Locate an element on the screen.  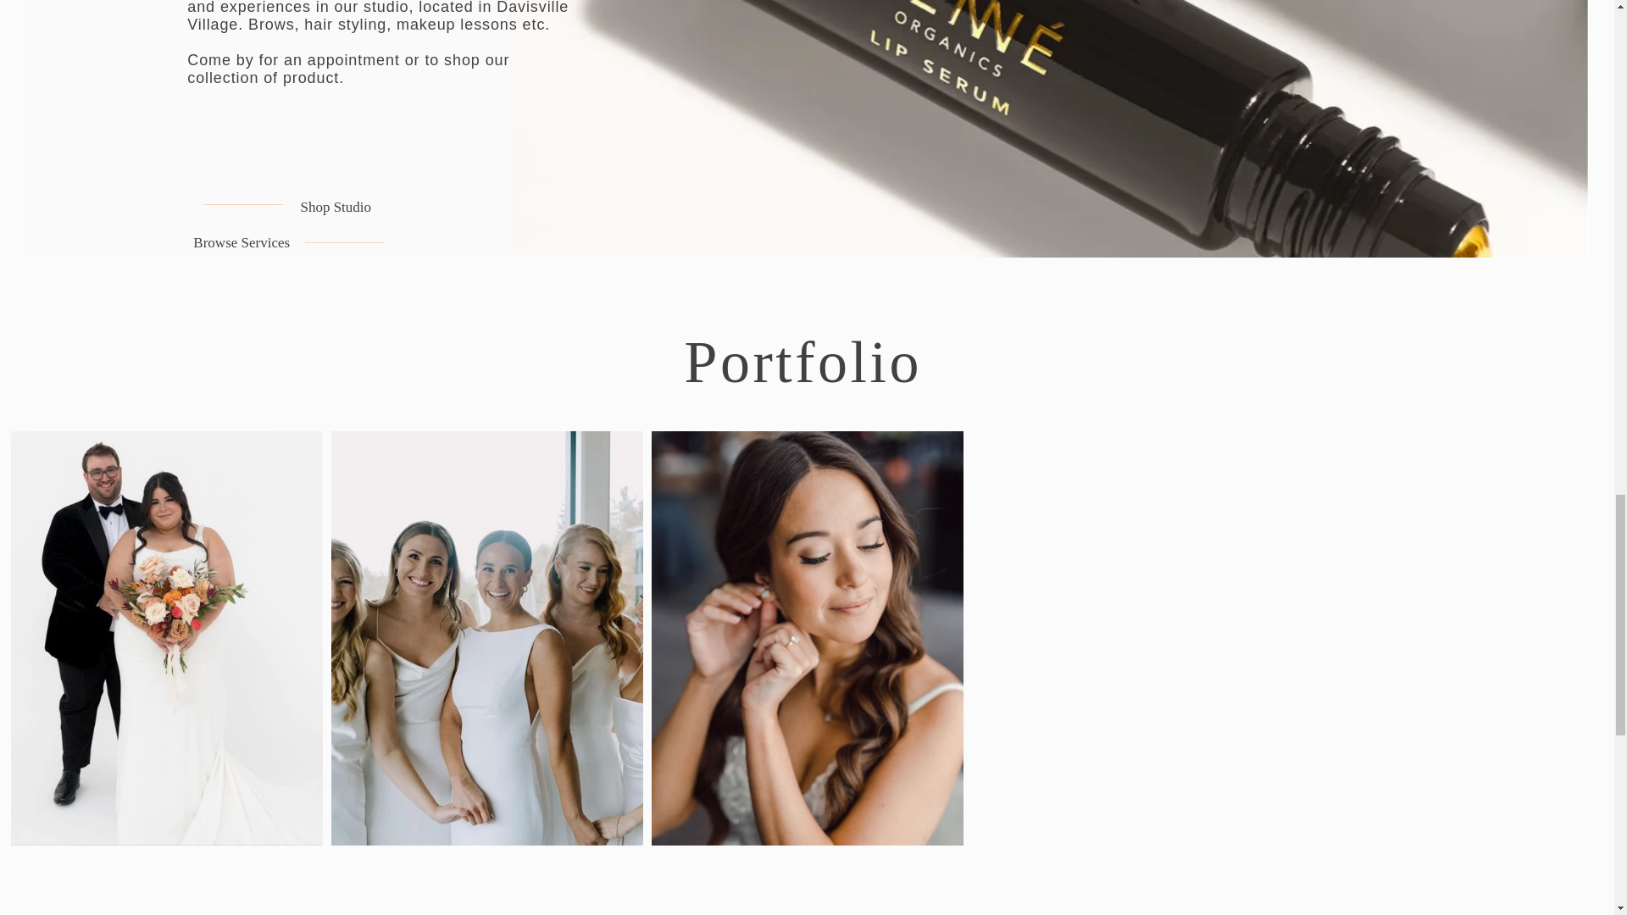
Shop Studio is located at coordinates (336, 208).